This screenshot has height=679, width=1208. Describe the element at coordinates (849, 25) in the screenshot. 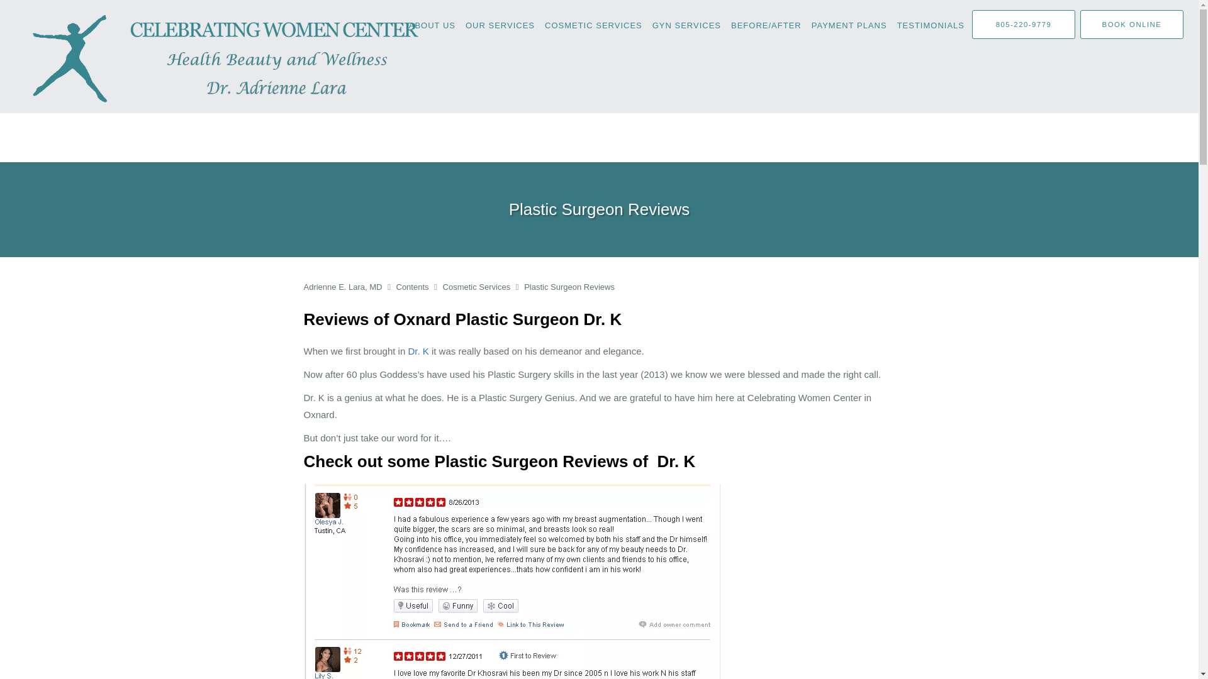

I see `PAYMENT PLANS` at that location.